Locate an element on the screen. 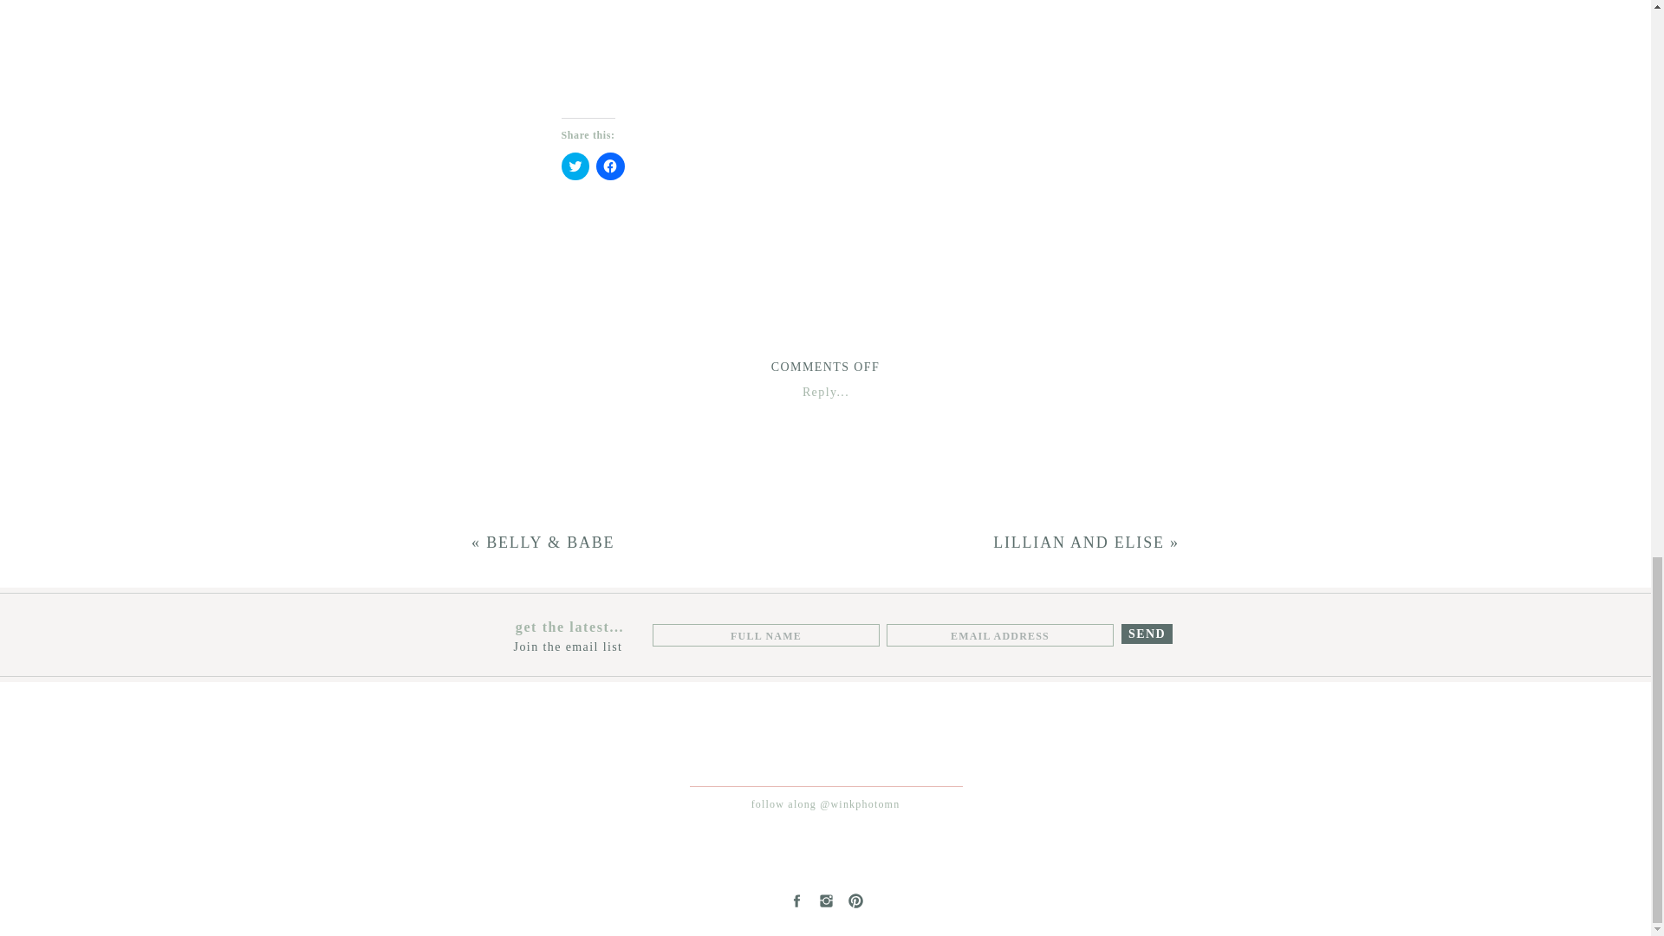  LILLIAN AND ELISE is located at coordinates (1079, 543).